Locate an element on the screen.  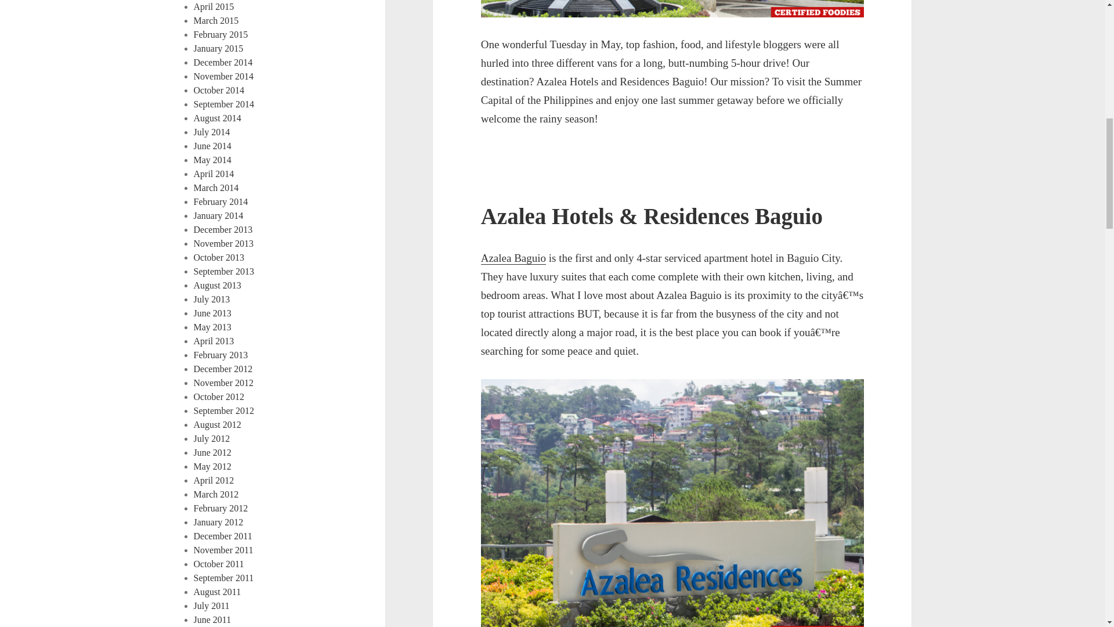
June 2014 is located at coordinates (212, 146).